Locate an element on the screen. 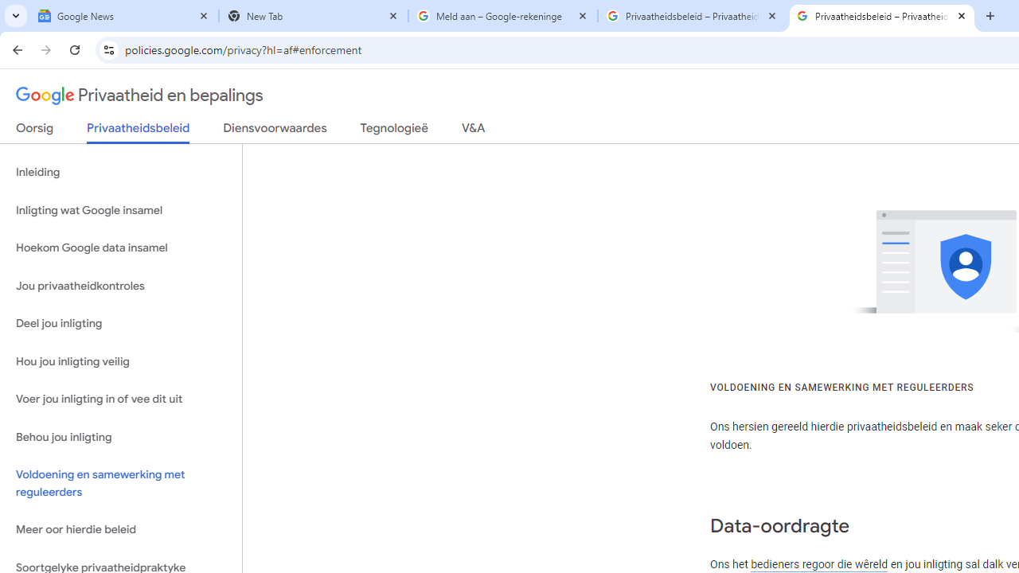  Oorsig is located at coordinates (35, 131).